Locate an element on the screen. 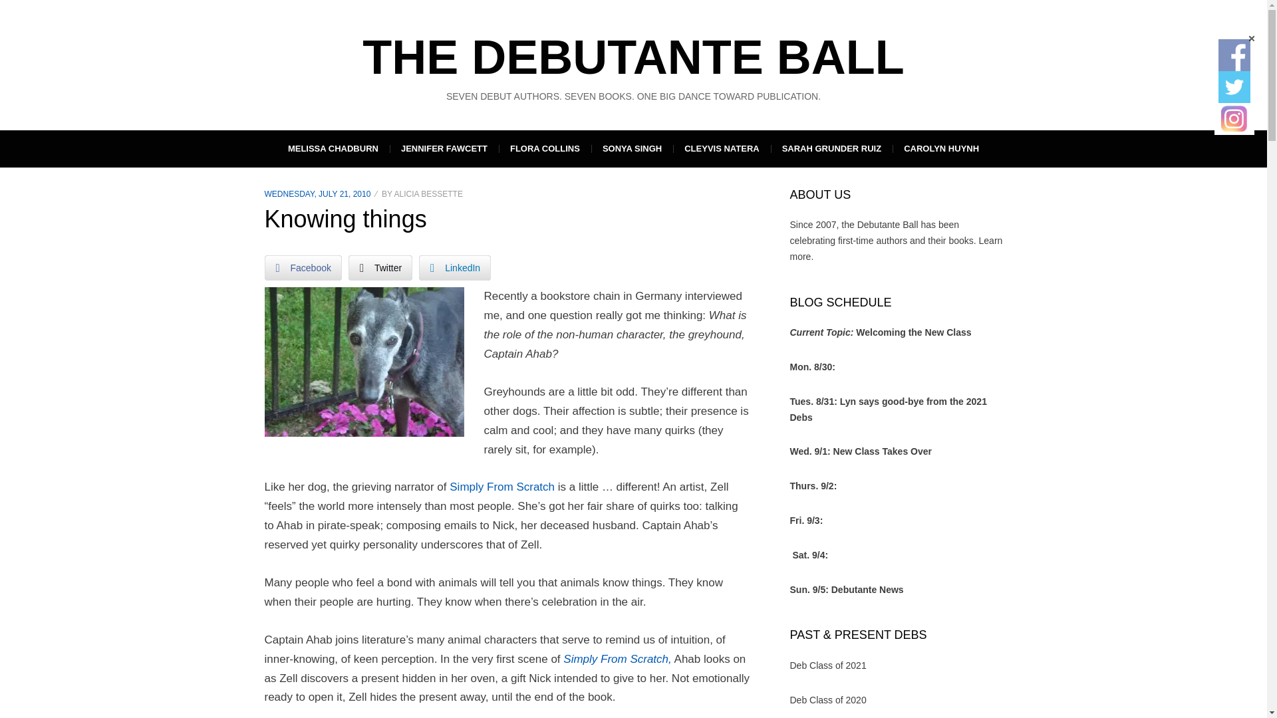  Simply From Scratch, is located at coordinates (617, 659).